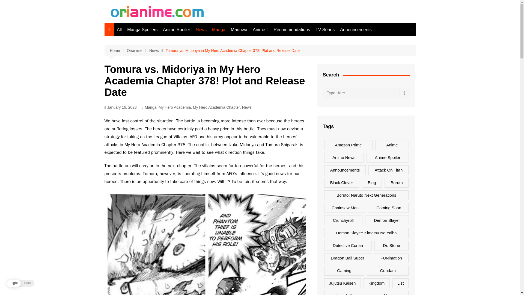 The width and height of the screenshot is (524, 295). What do you see at coordinates (201, 29) in the screenshot?
I see `News` at bounding box center [201, 29].